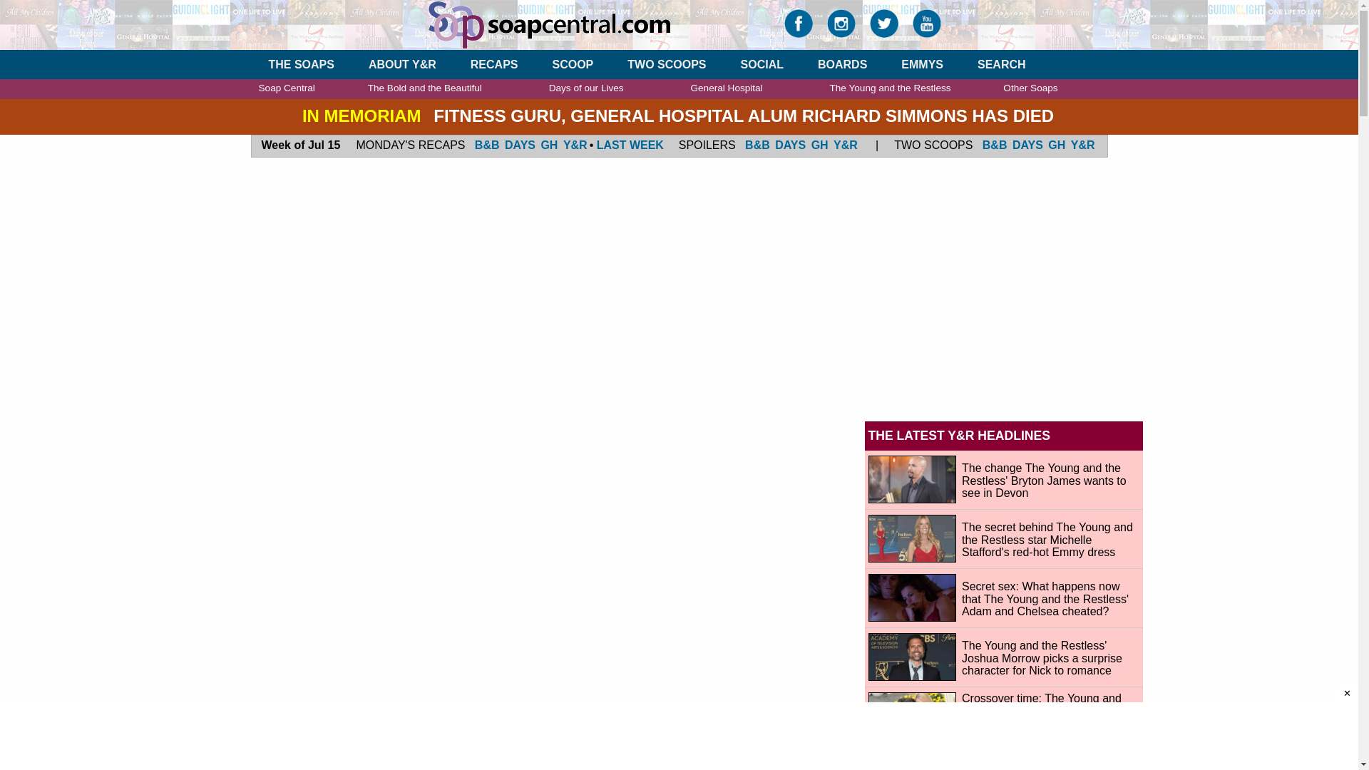  What do you see at coordinates (572, 64) in the screenshot?
I see `SCOOP` at bounding box center [572, 64].